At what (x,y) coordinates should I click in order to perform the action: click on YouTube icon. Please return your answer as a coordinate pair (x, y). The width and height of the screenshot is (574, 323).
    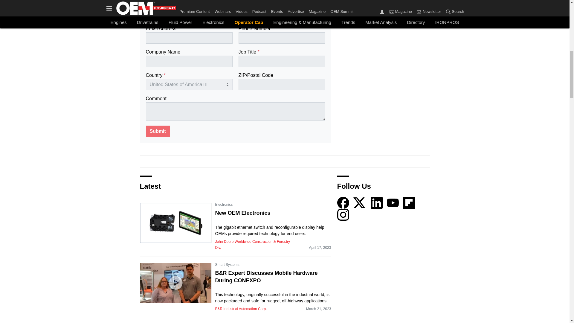
    Looking at the image, I should click on (393, 202).